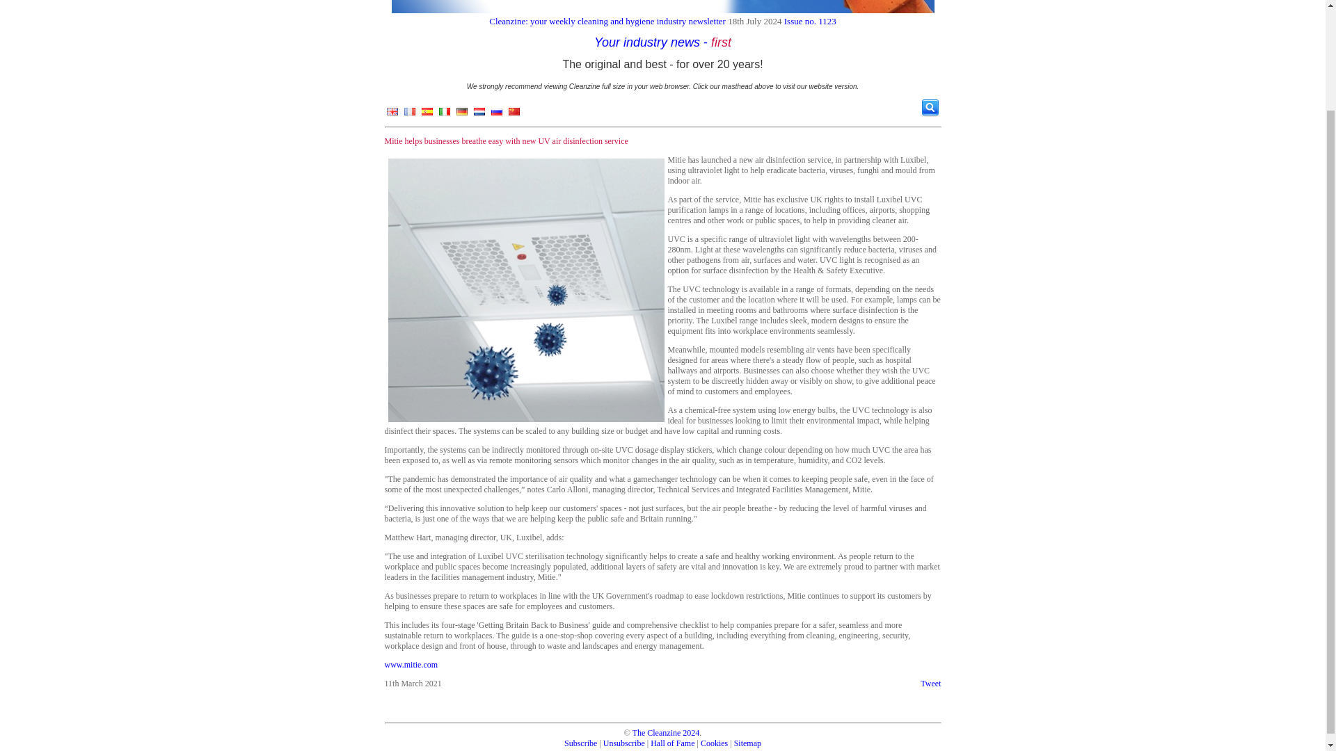  What do you see at coordinates (495, 114) in the screenshot?
I see `Translate to Russian` at bounding box center [495, 114].